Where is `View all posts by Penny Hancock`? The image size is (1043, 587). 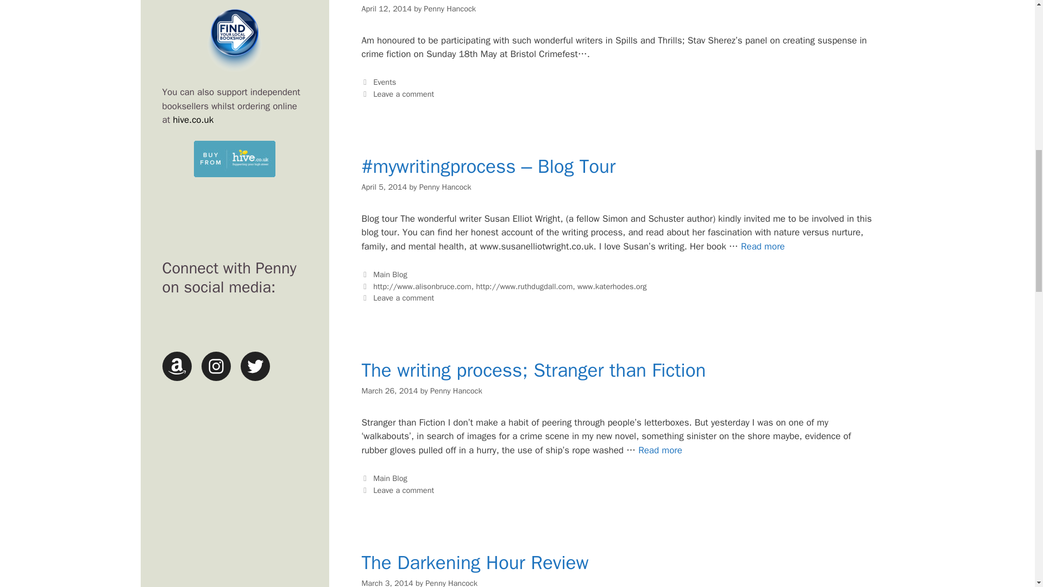
View all posts by Penny Hancock is located at coordinates (445, 187).